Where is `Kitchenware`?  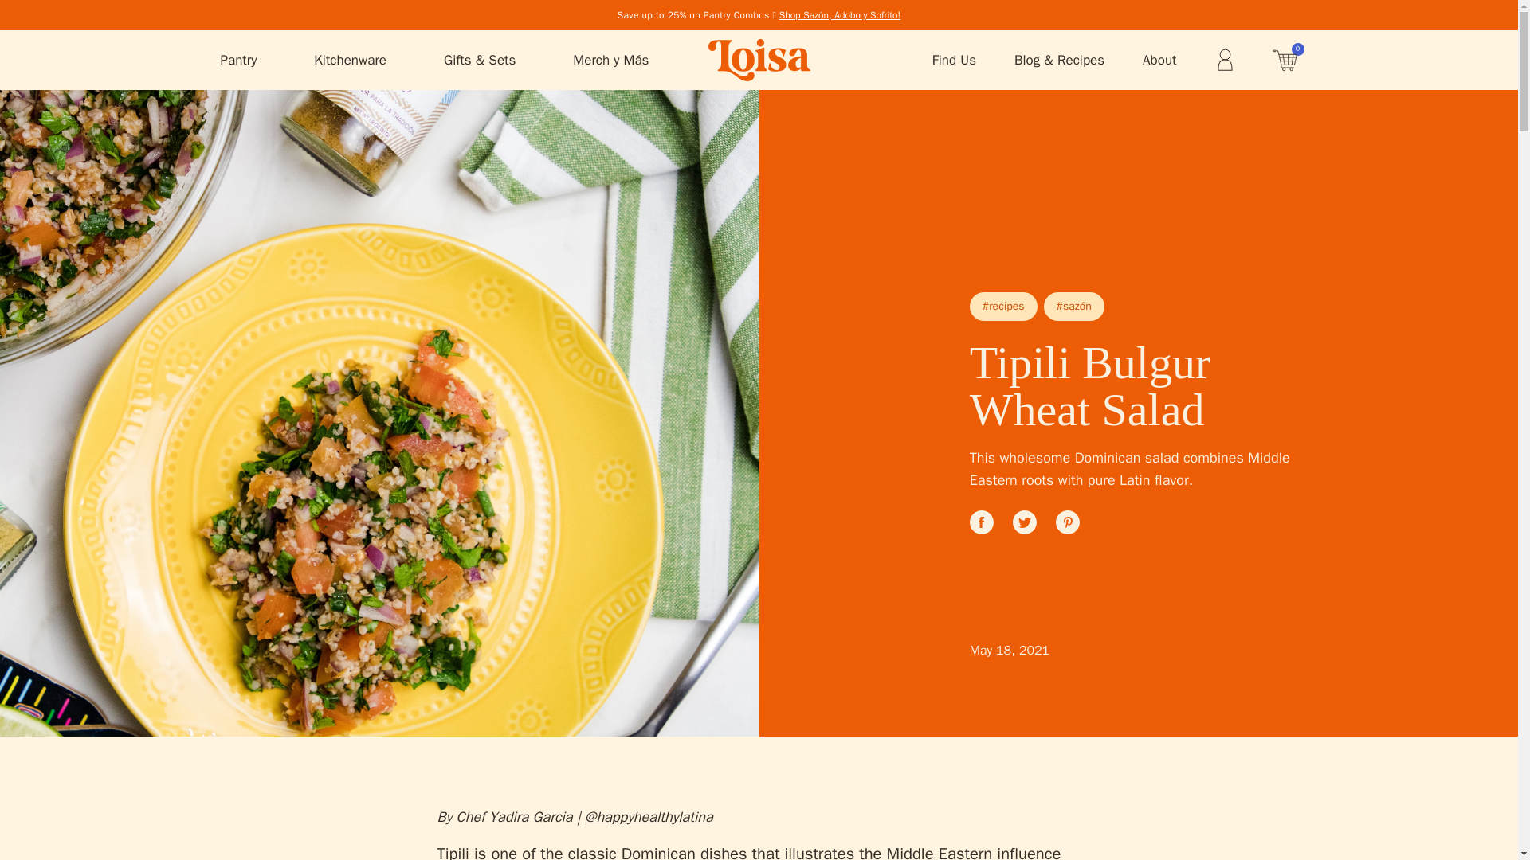 Kitchenware is located at coordinates (350, 61).